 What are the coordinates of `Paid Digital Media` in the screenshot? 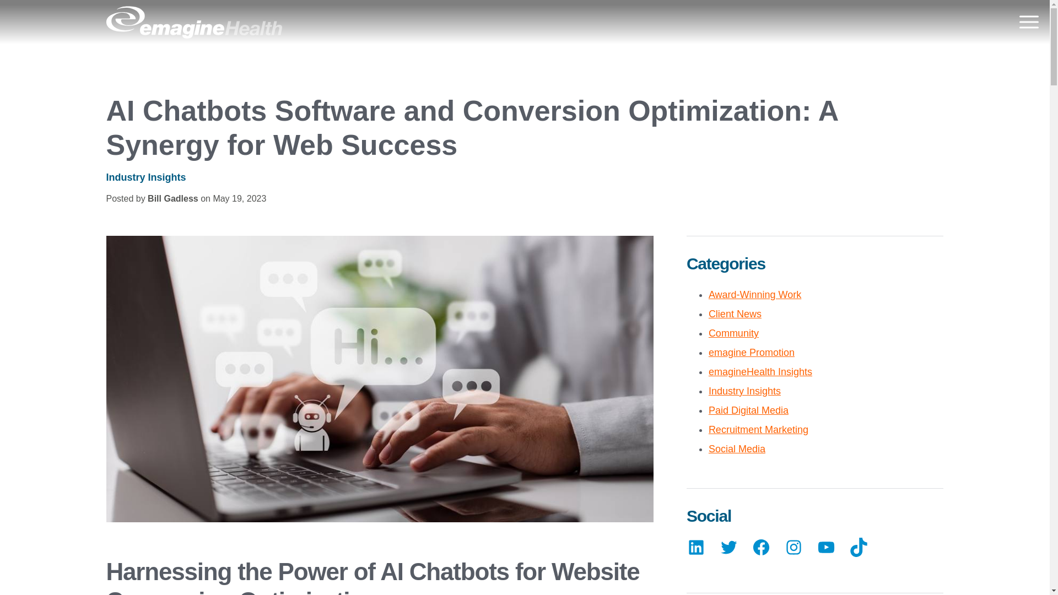 It's located at (748, 410).